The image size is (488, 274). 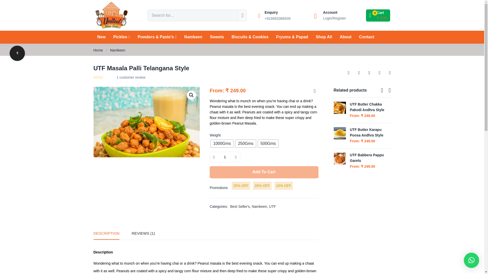 I want to click on 500Gms, so click(x=268, y=144).